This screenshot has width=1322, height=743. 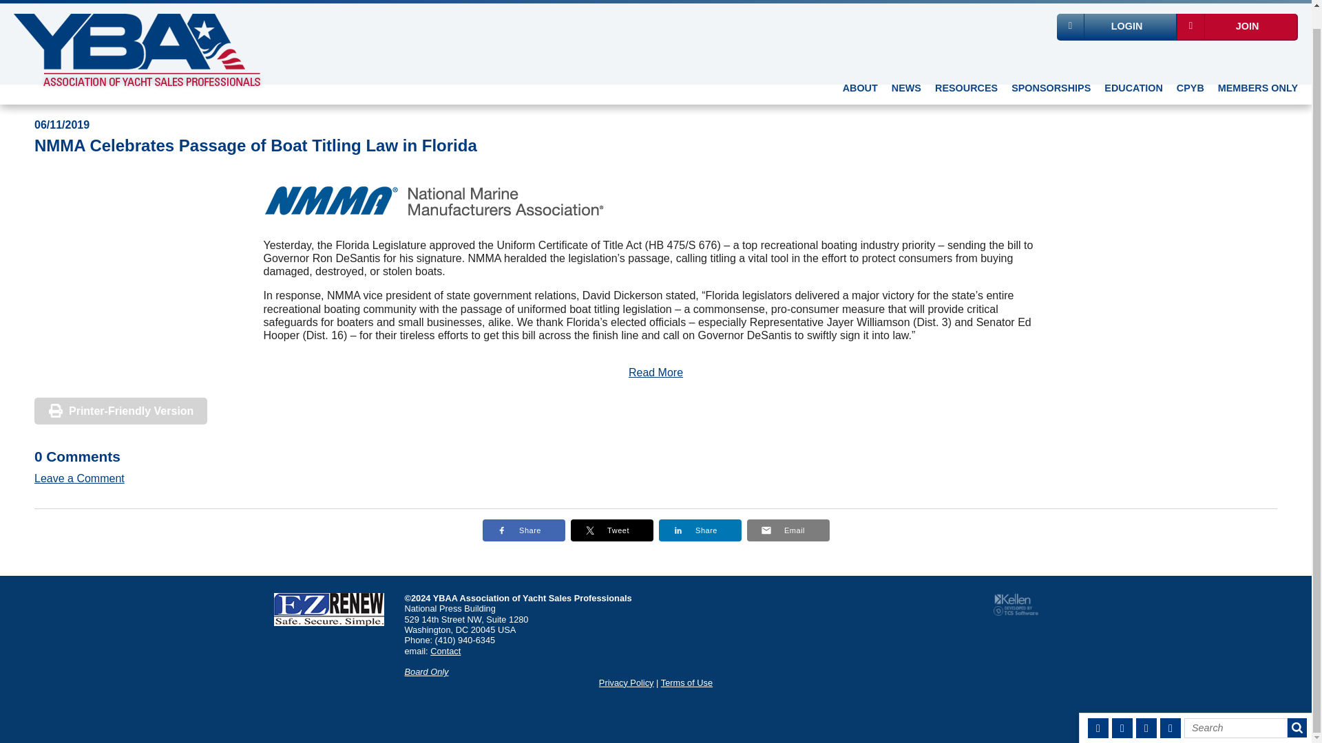 What do you see at coordinates (1133, 70) in the screenshot?
I see `EDUCATION` at bounding box center [1133, 70].